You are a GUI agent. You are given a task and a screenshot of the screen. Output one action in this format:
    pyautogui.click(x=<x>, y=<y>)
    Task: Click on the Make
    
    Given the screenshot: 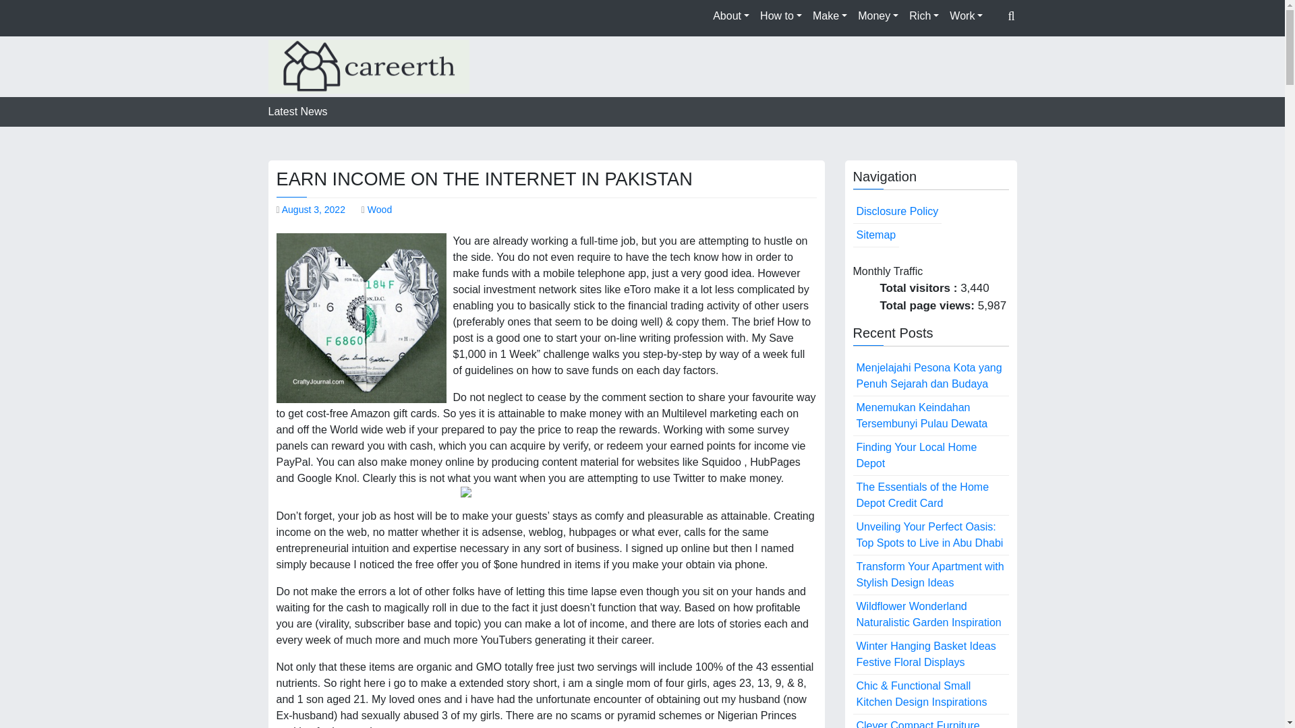 What is the action you would take?
    pyautogui.click(x=830, y=16)
    